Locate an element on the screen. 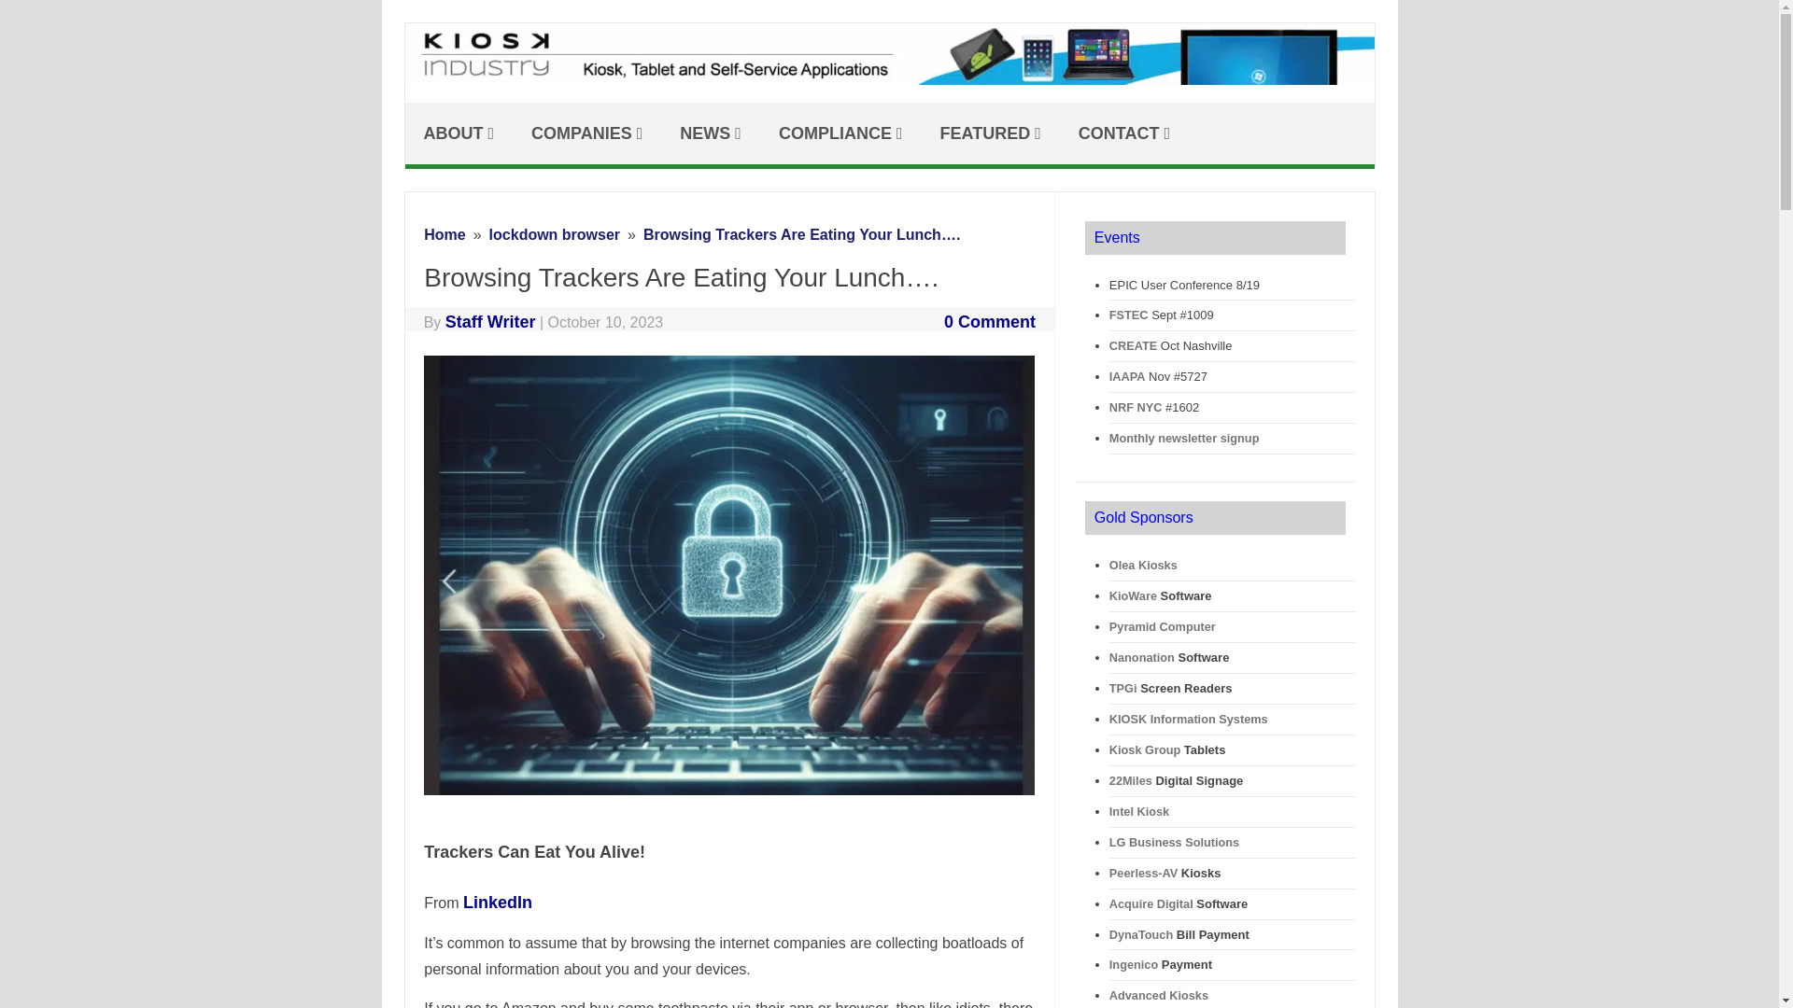 The width and height of the screenshot is (1793, 1008). Posts by Staff Writer is located at coordinates (490, 321).